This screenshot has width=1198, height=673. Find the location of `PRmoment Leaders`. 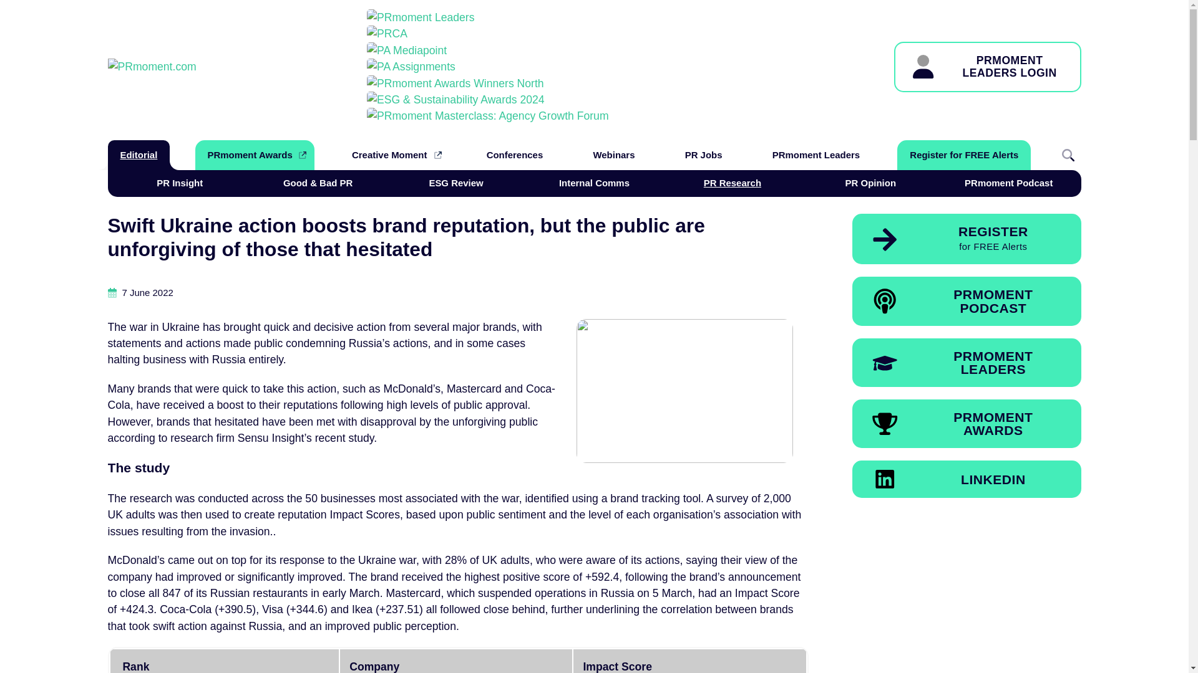

PRmoment Leaders is located at coordinates (967, 363).